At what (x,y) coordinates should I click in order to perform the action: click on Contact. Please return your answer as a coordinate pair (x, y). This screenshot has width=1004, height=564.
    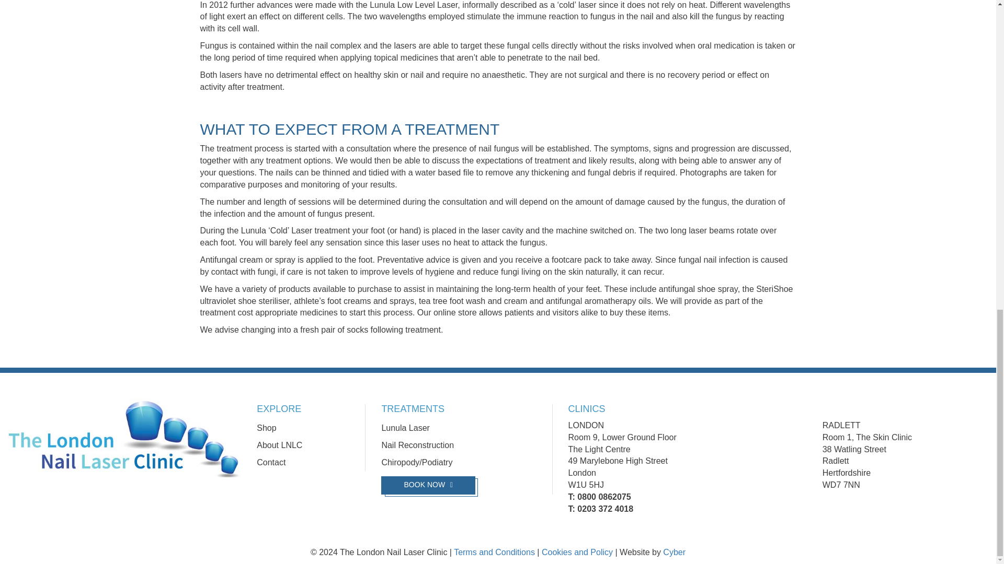
    Looking at the image, I should click on (271, 462).